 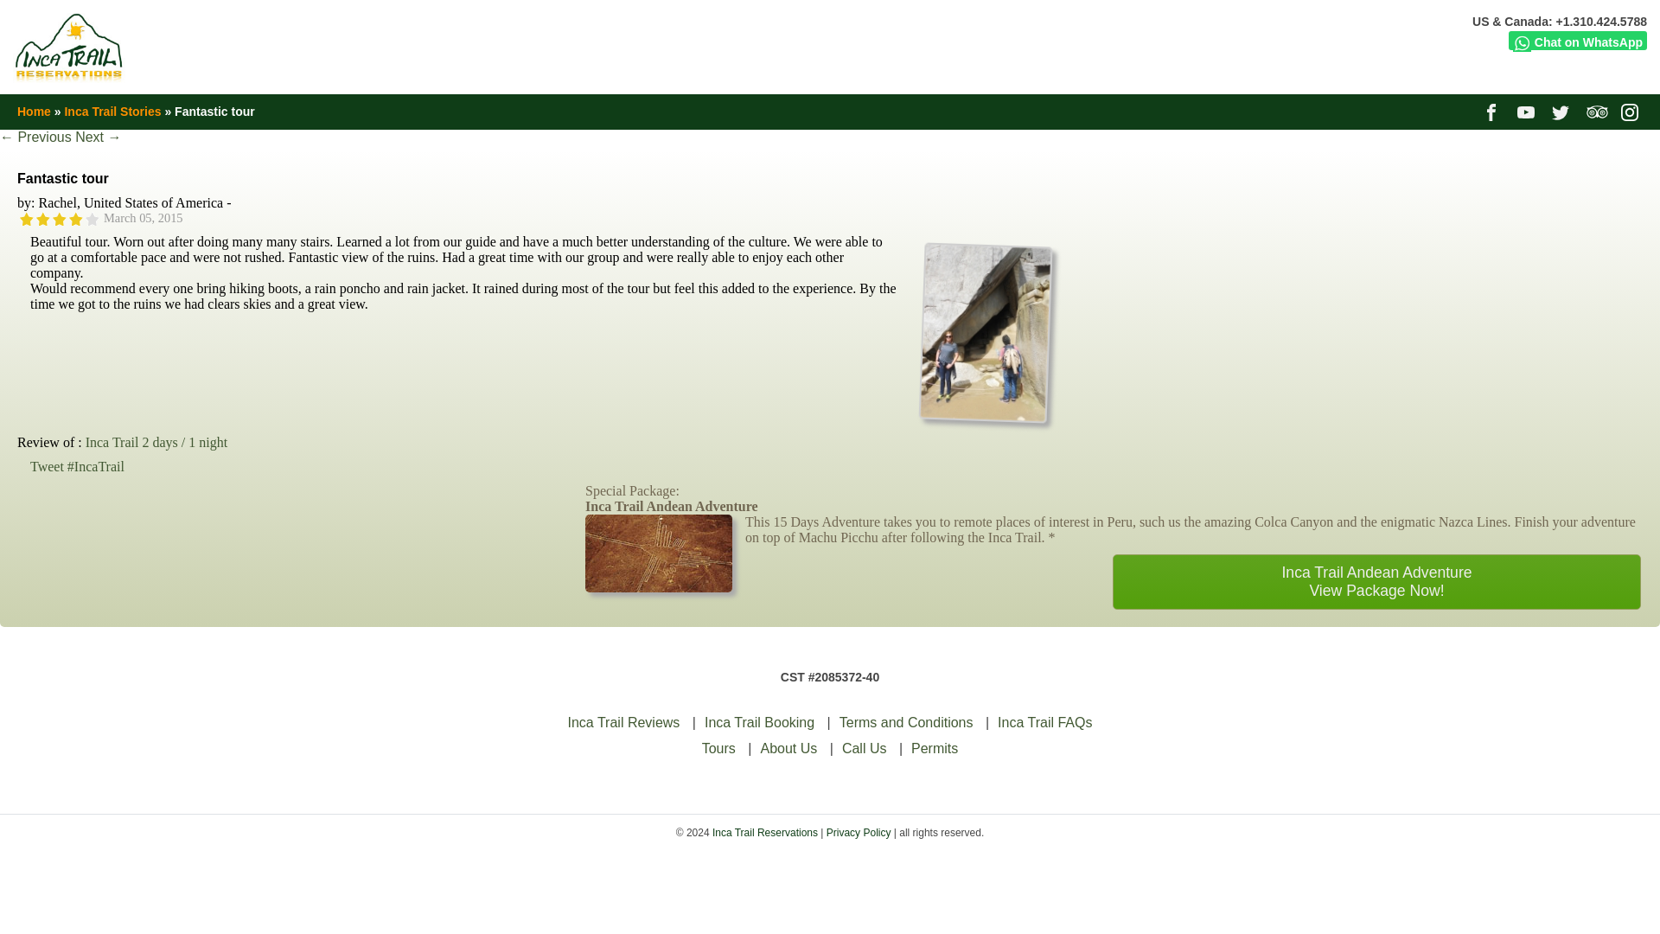 I want to click on Tours, so click(x=1492, y=111).